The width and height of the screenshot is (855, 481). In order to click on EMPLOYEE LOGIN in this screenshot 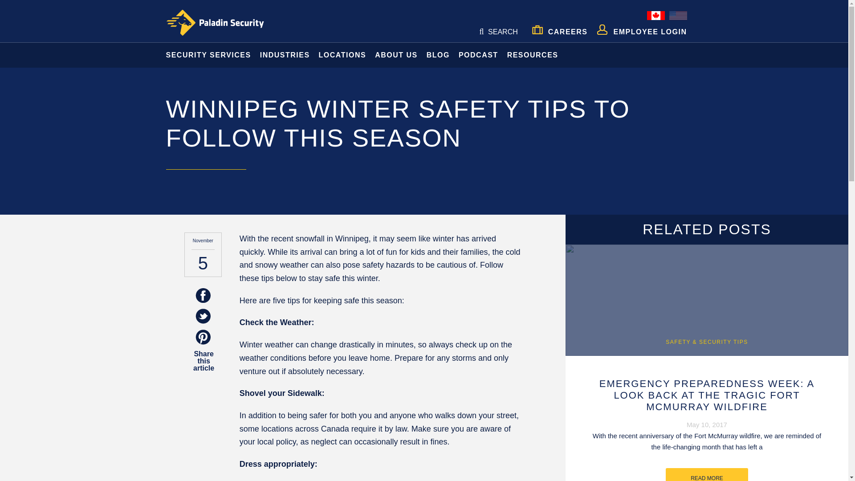, I will do `click(641, 28)`.